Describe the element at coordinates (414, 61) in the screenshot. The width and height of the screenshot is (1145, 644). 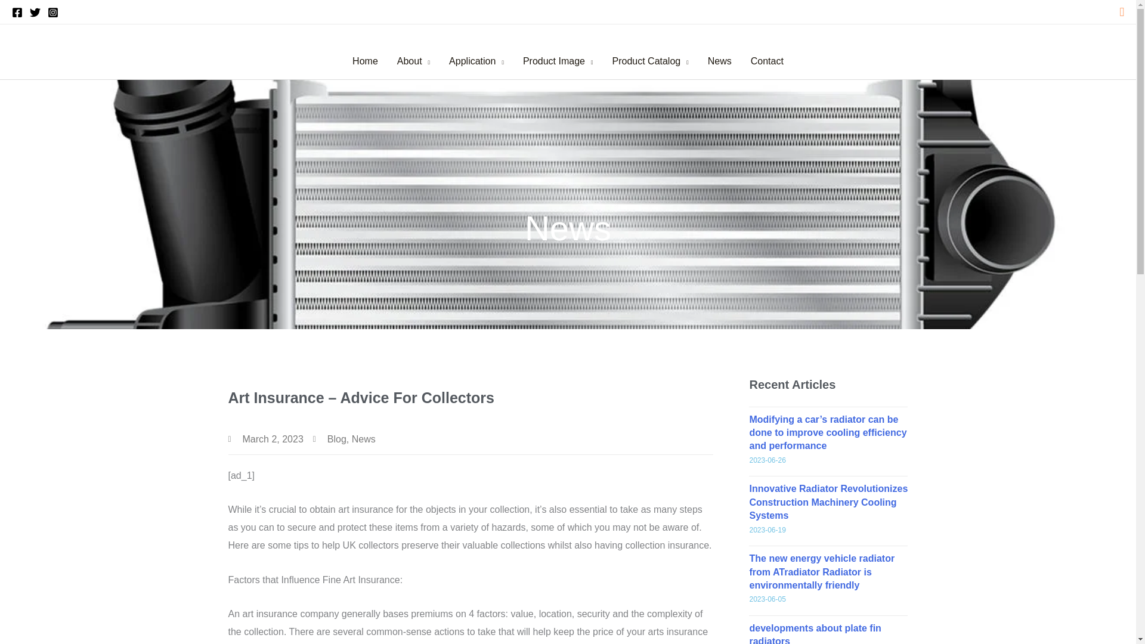
I see `About` at that location.